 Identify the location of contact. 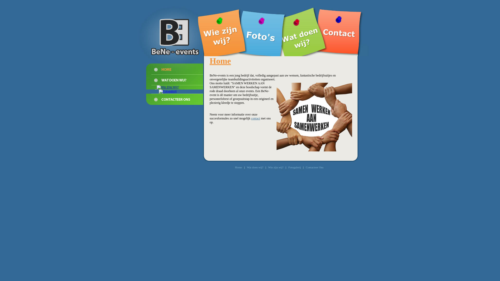
(255, 118).